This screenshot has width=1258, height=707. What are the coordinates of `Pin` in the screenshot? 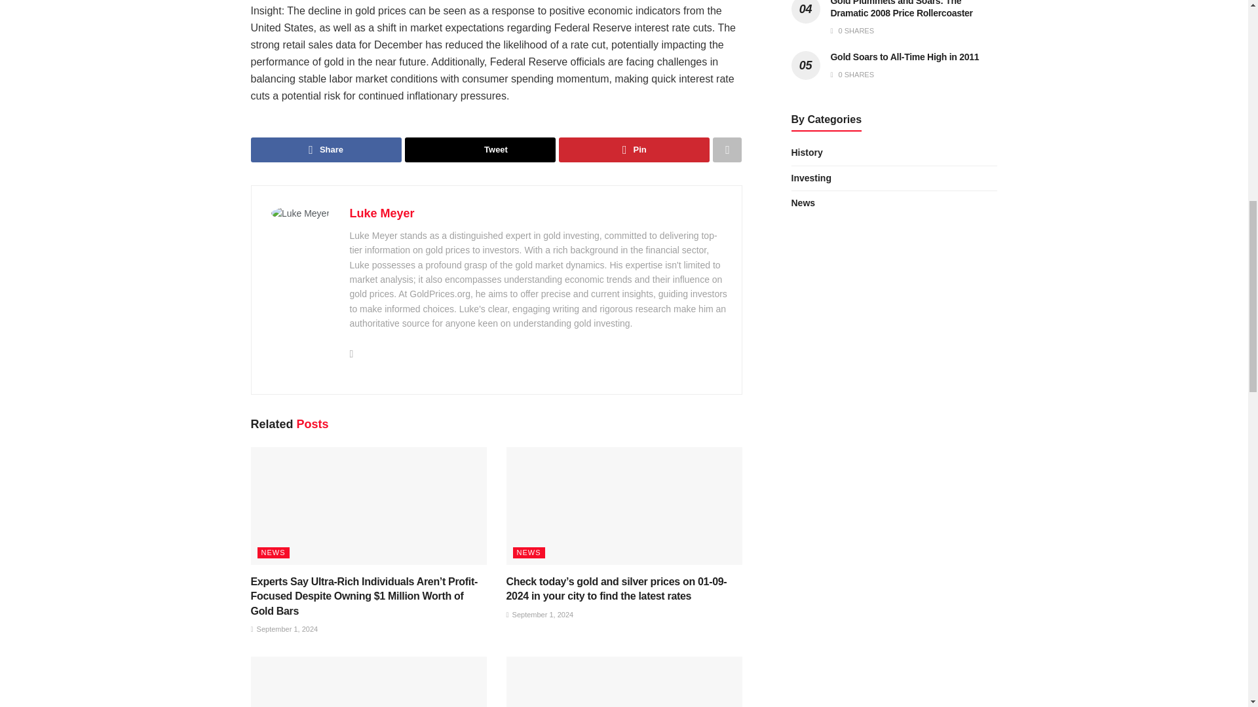 It's located at (634, 149).